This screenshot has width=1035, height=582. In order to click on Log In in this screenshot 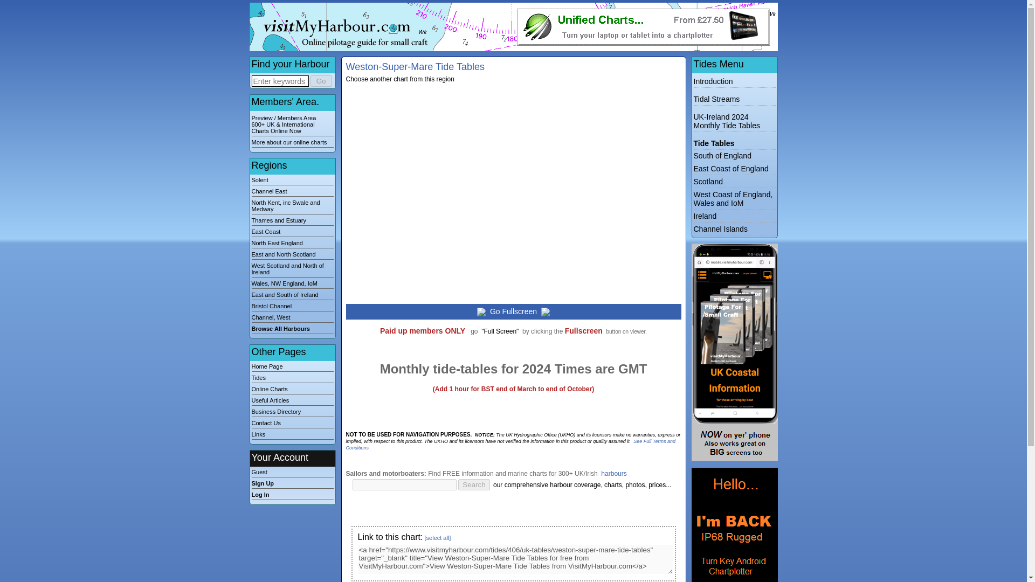, I will do `click(292, 495)`.